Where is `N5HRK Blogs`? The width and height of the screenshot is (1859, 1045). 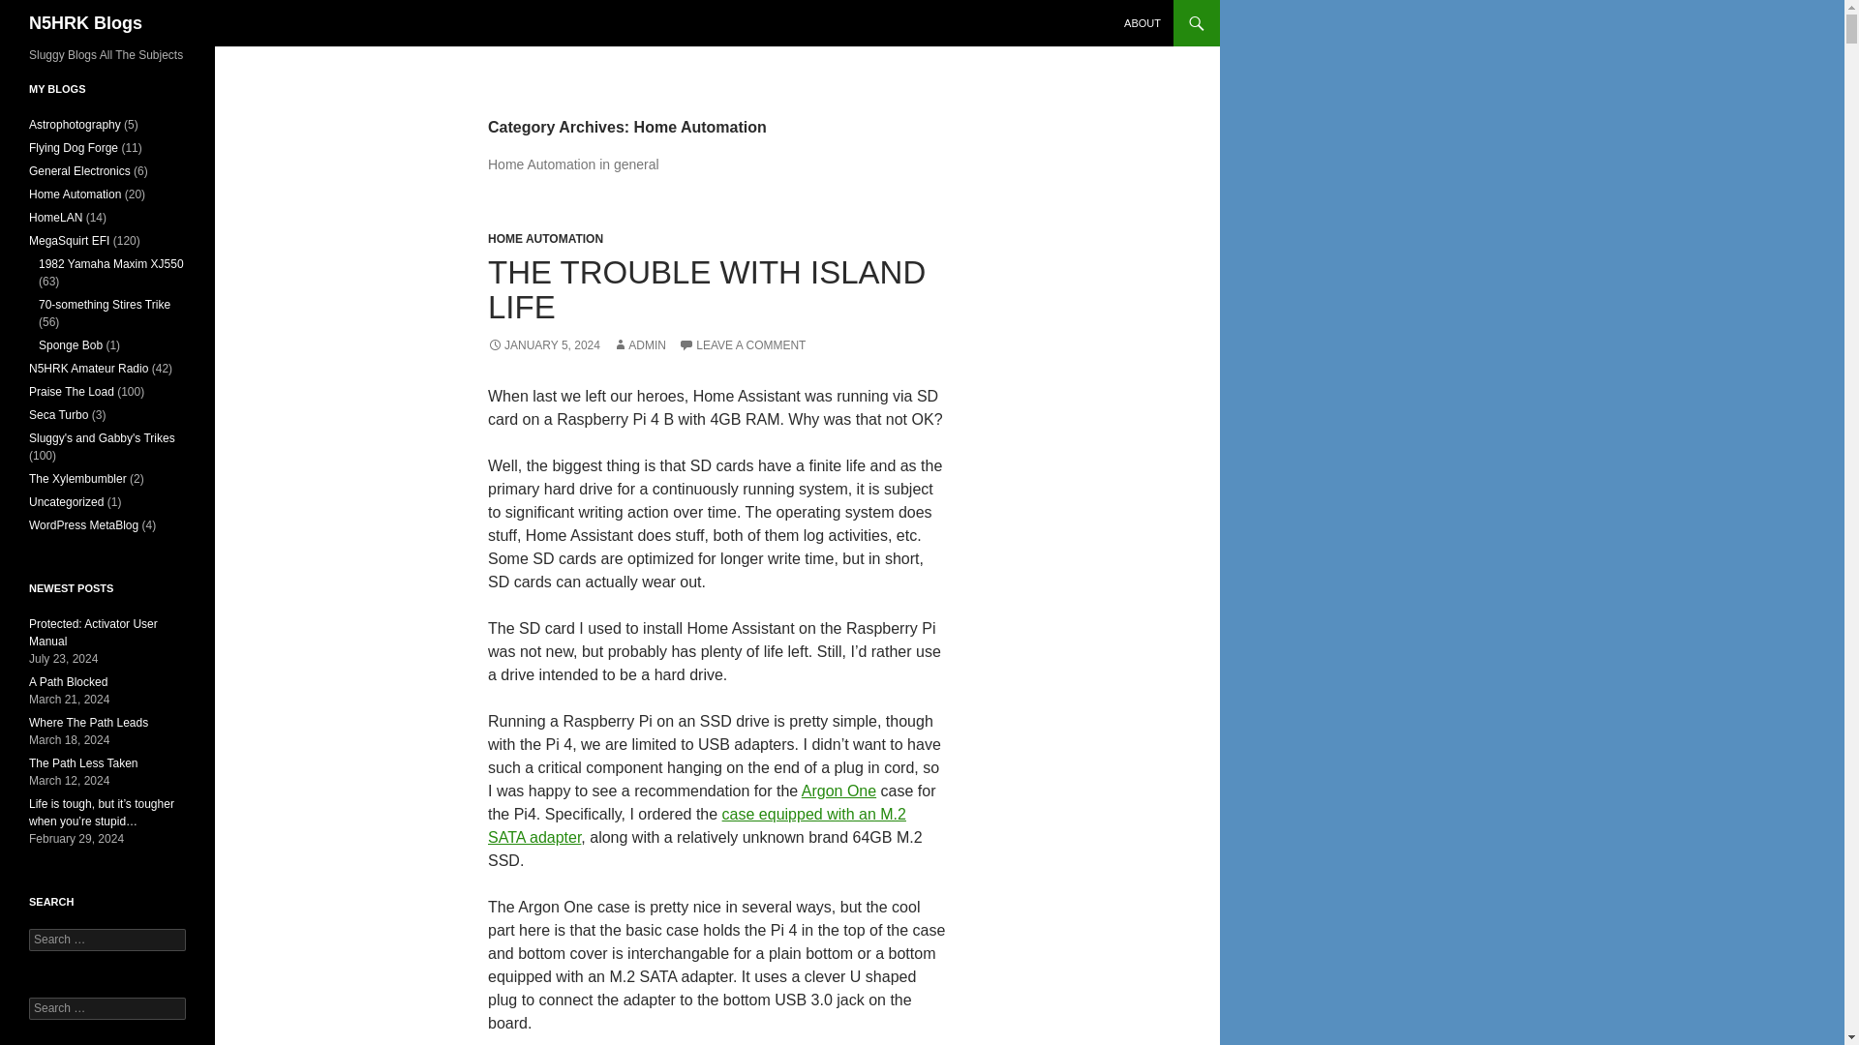
N5HRK Blogs is located at coordinates (85, 23).